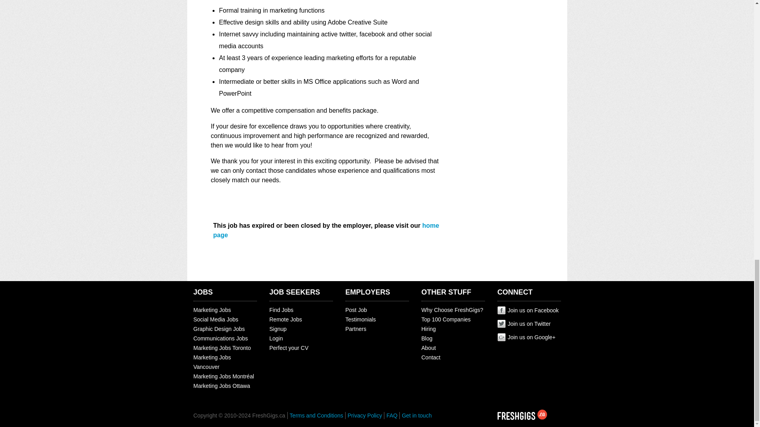  I want to click on Social Media Jobs, so click(215, 319).